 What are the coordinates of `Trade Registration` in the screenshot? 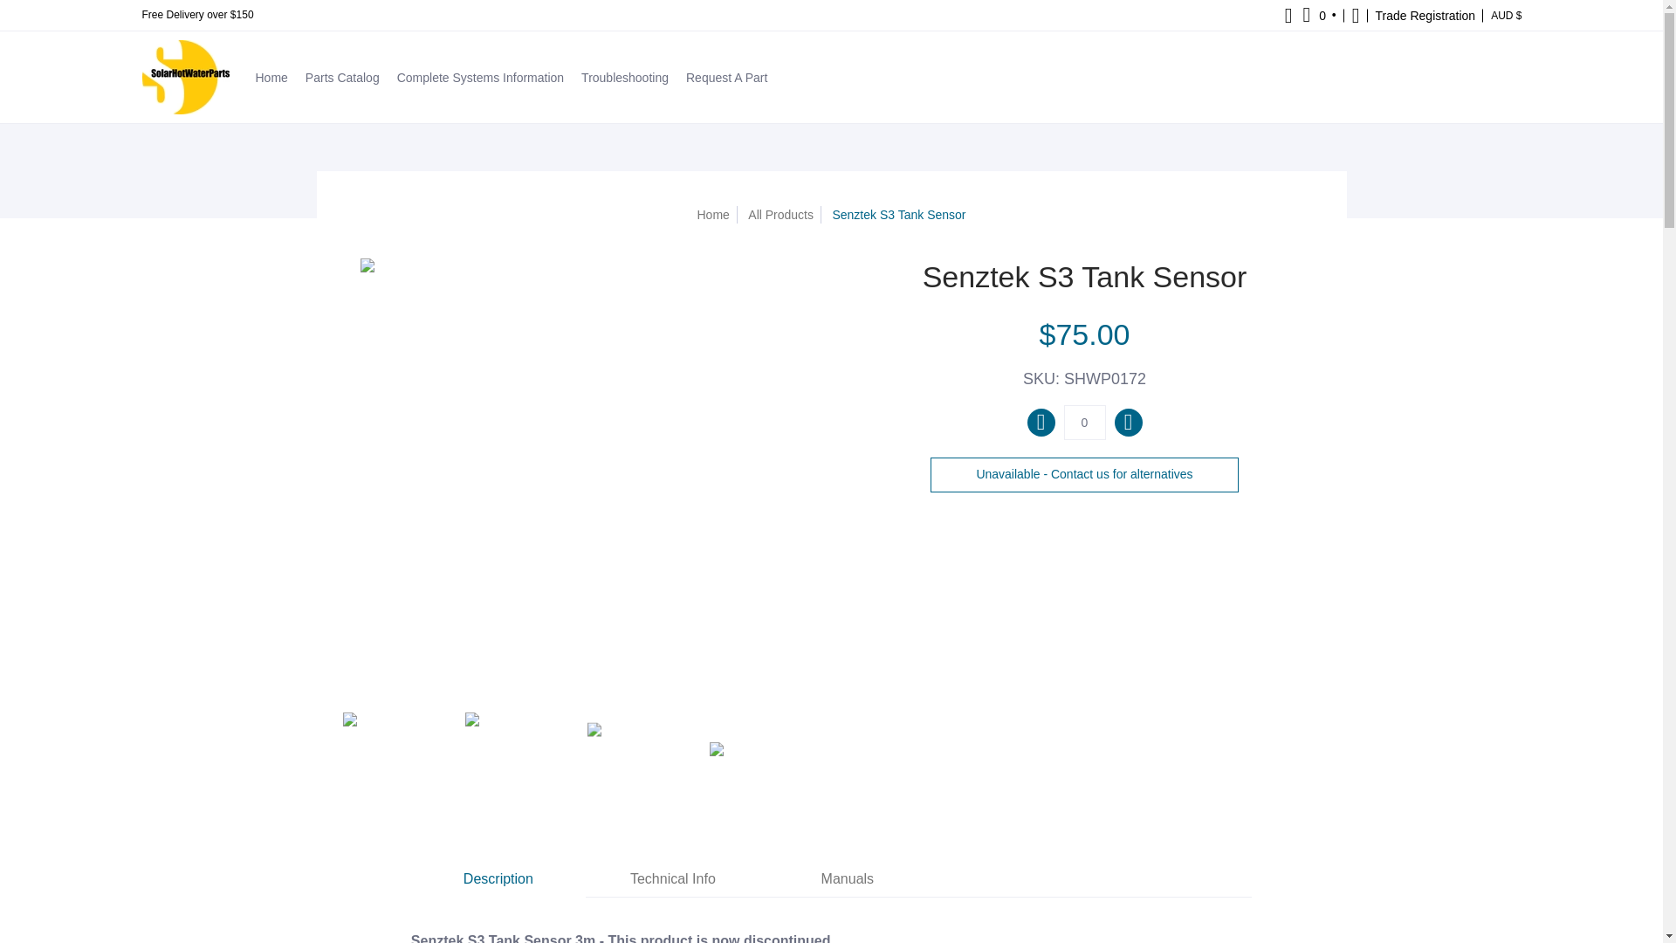 It's located at (1425, 15).